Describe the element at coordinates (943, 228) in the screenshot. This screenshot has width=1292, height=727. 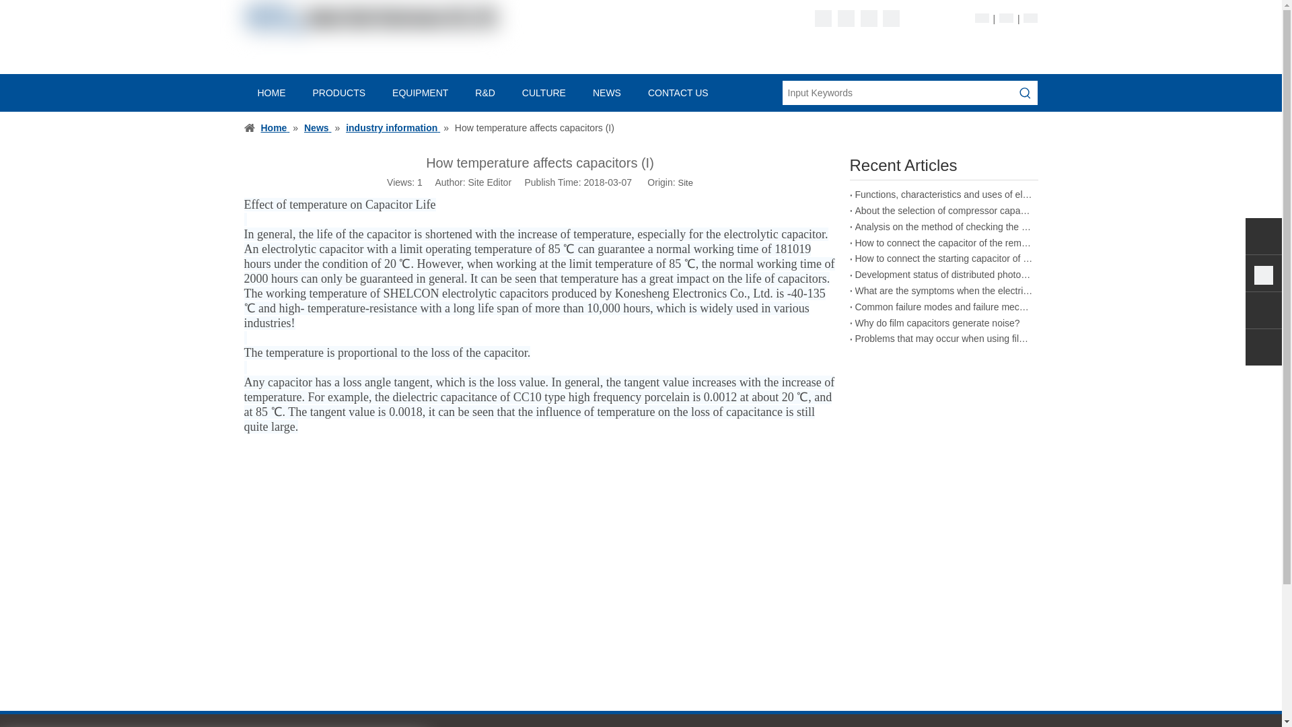
I see `Analysis on the method of checking the compressor capacitor` at that location.